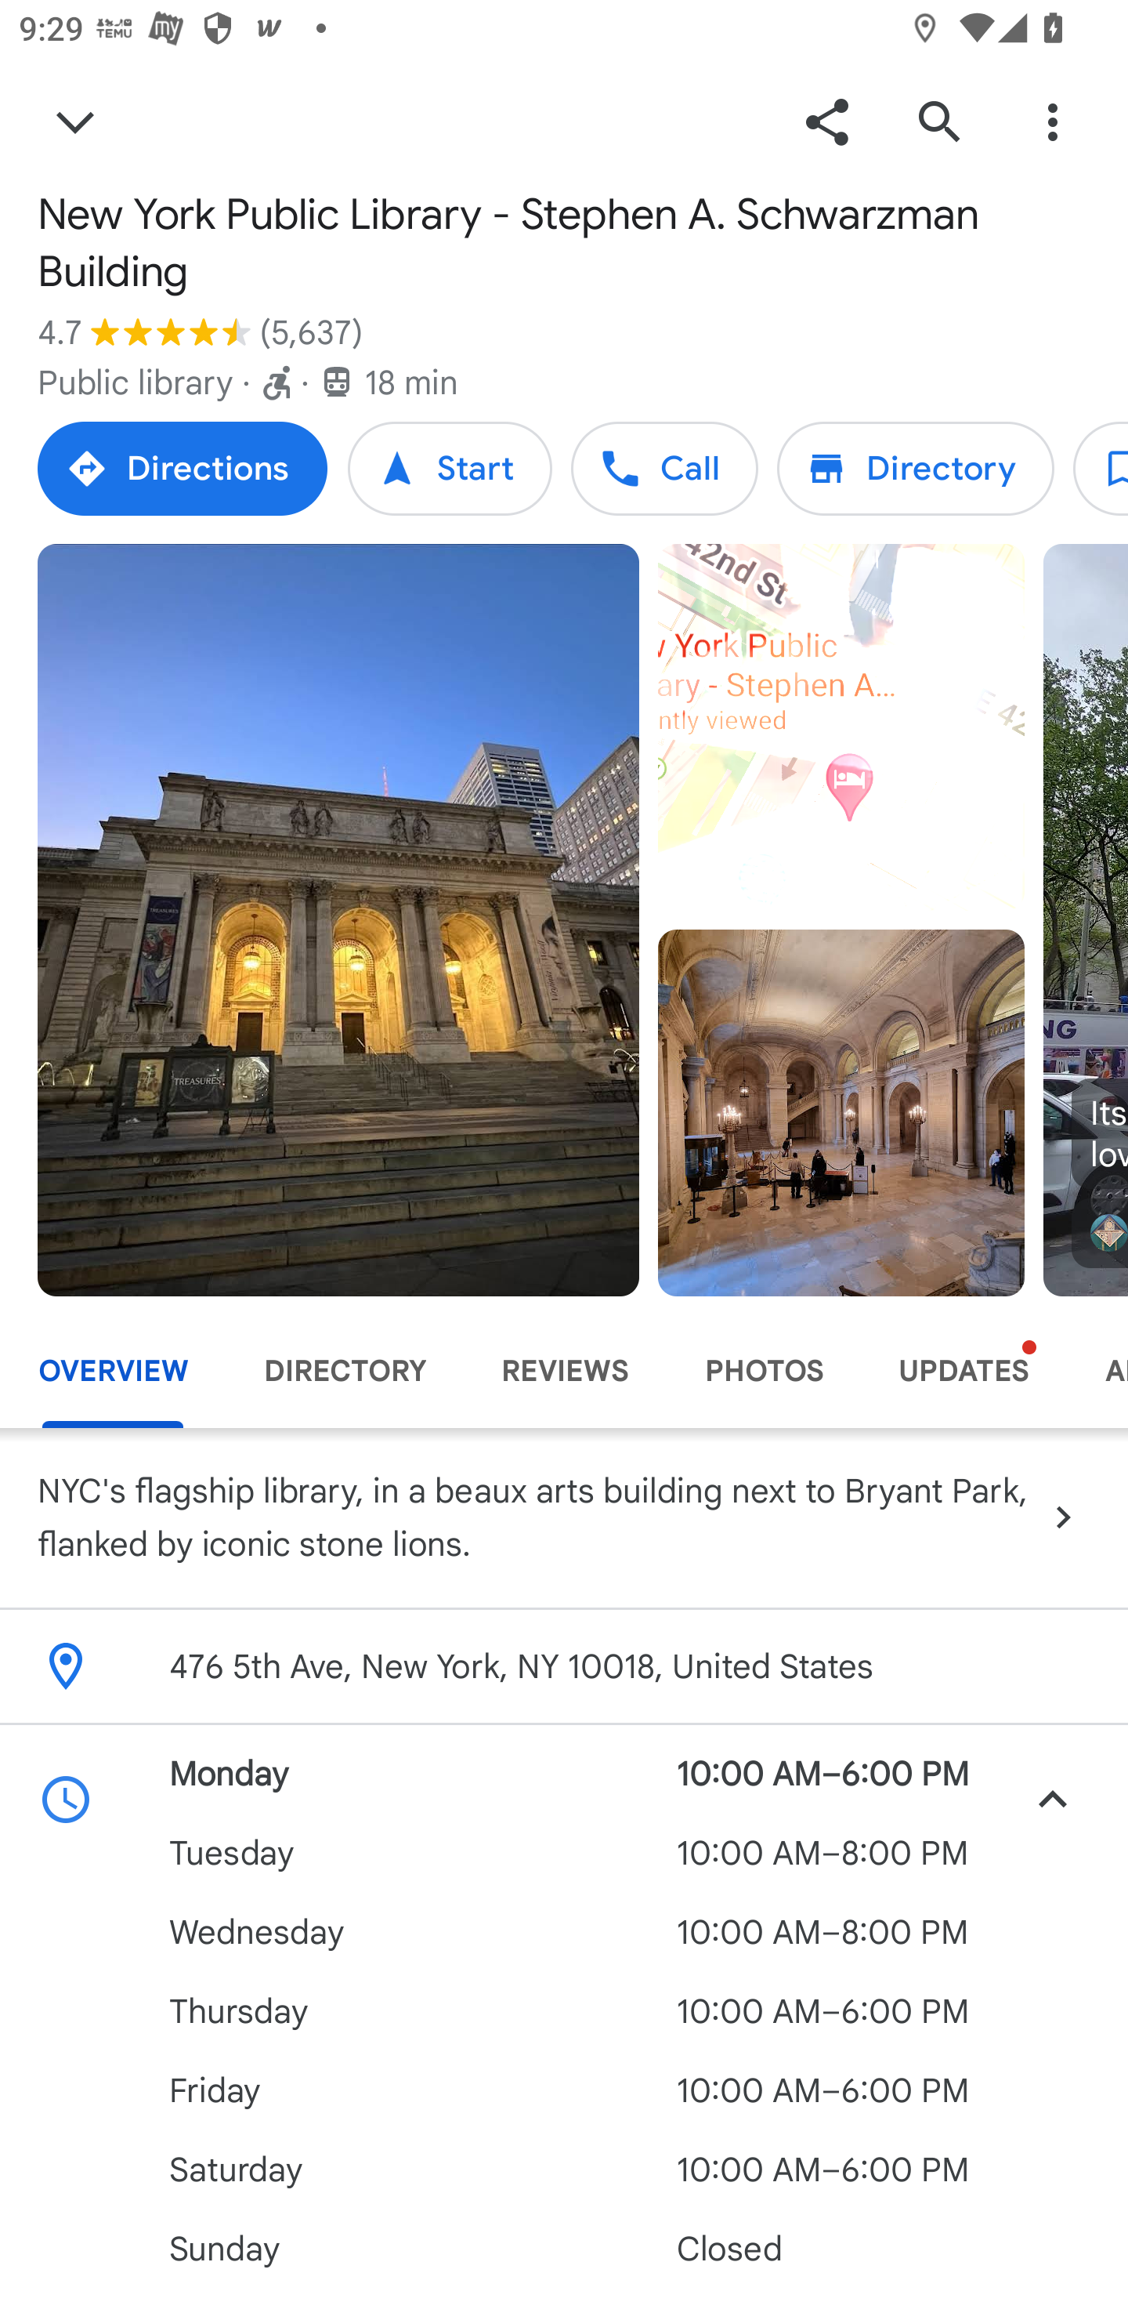 The image size is (1128, 2320). What do you see at coordinates (826, 121) in the screenshot?
I see `Share` at bounding box center [826, 121].